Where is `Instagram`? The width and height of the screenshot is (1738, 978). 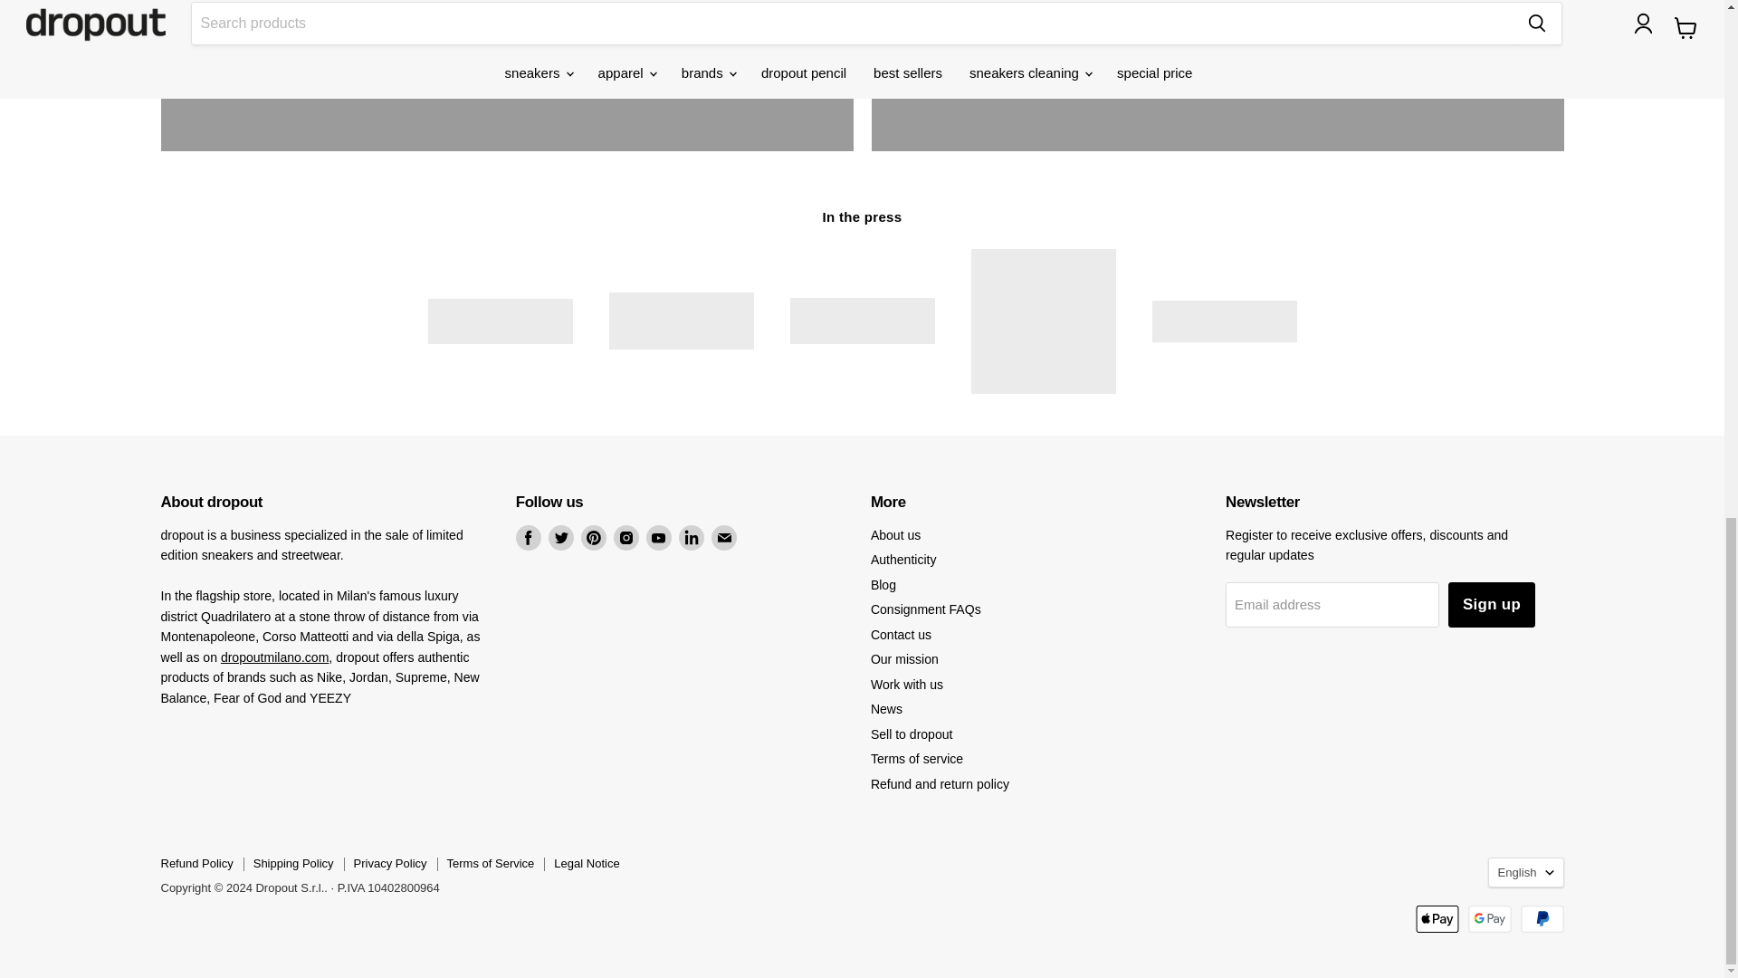
Instagram is located at coordinates (626, 538).